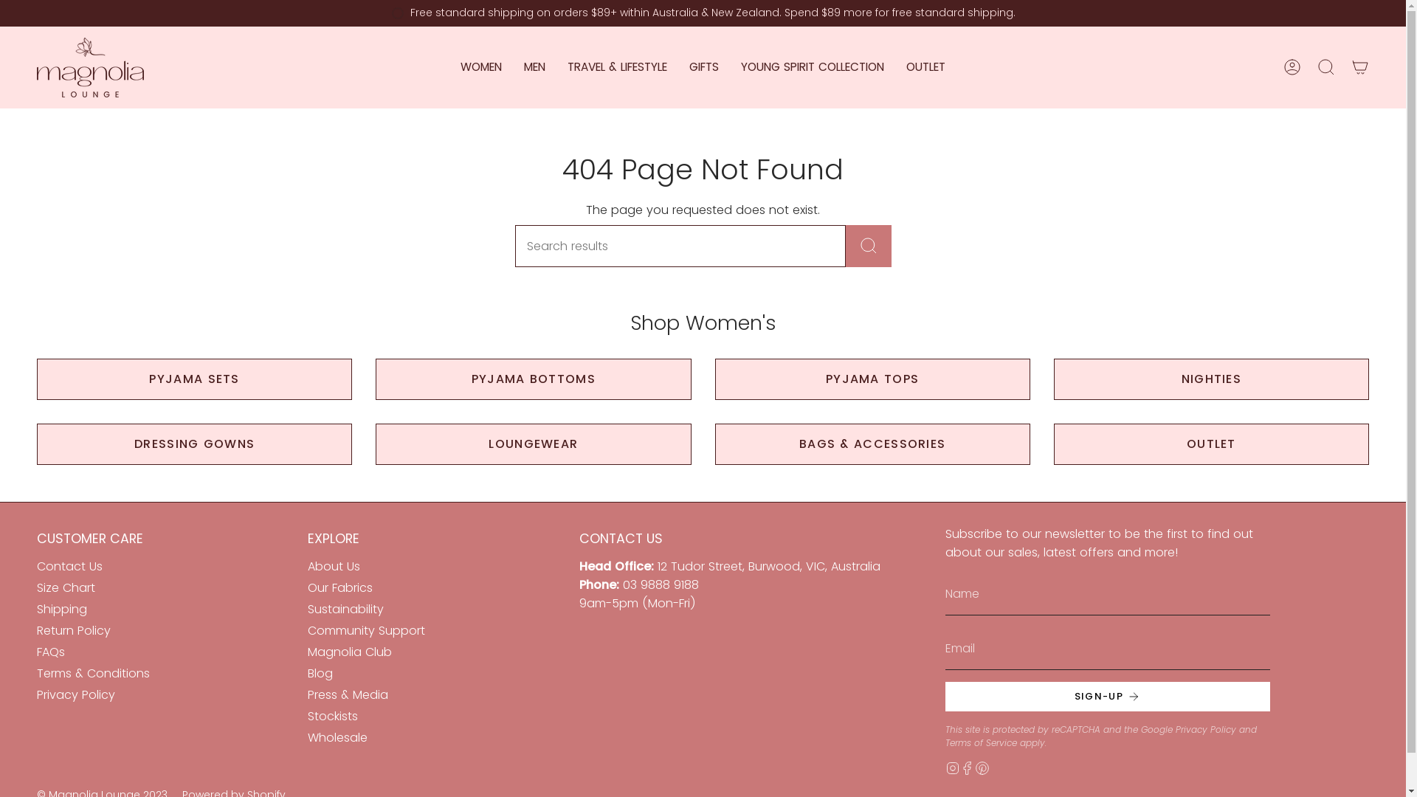 The image size is (1417, 797). I want to click on FAQs, so click(51, 652).